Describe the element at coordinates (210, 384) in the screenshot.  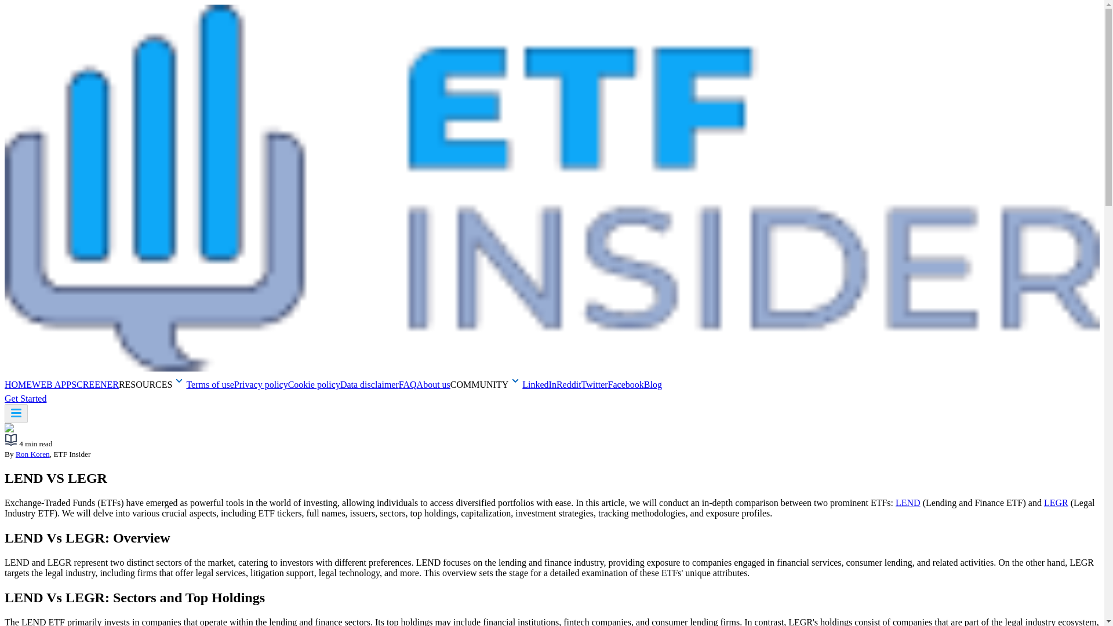
I see `Terms of use` at that location.